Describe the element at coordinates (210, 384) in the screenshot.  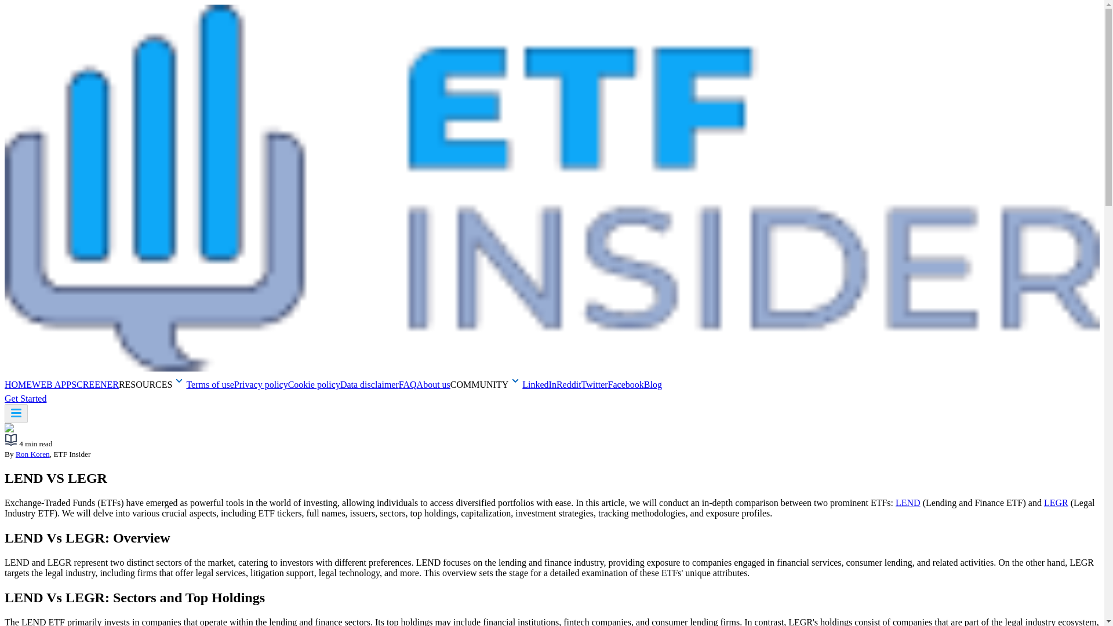
I see `Terms of use` at that location.